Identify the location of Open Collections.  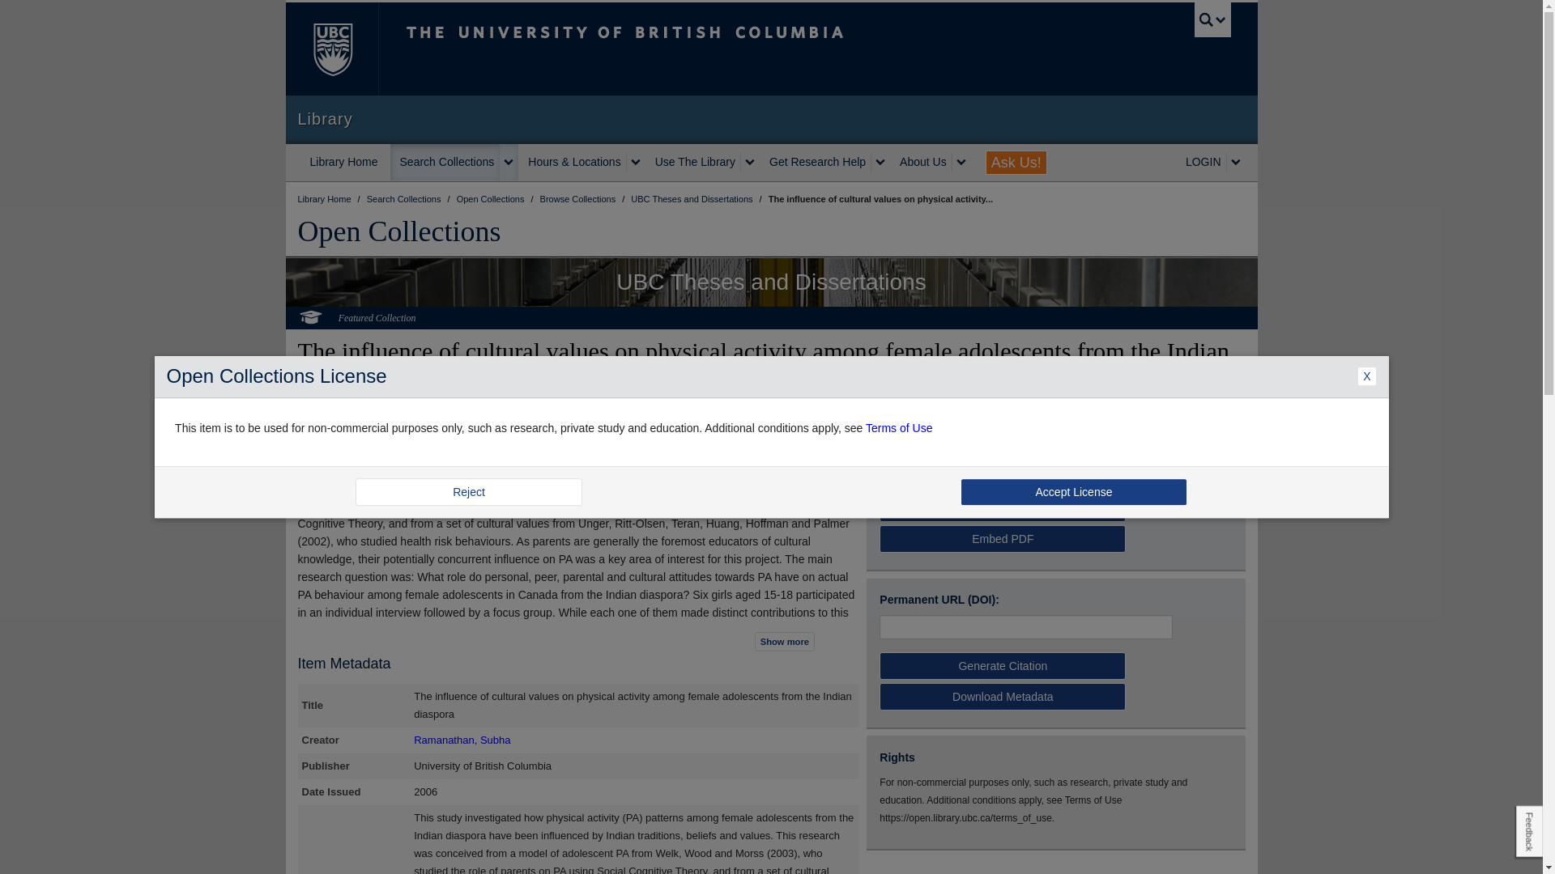
(399, 231).